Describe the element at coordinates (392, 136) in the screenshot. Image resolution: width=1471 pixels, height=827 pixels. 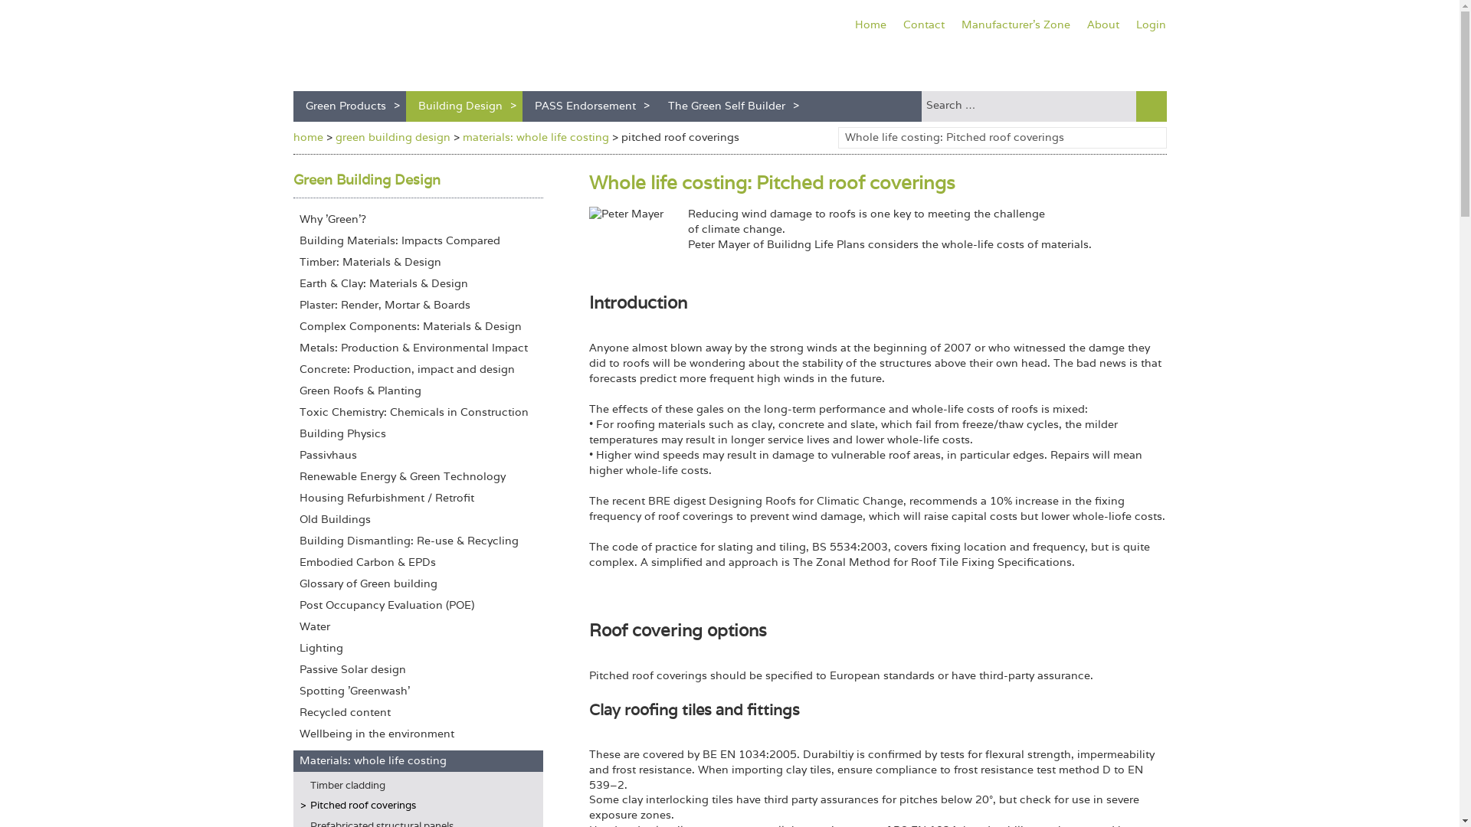
I see `green building design` at that location.